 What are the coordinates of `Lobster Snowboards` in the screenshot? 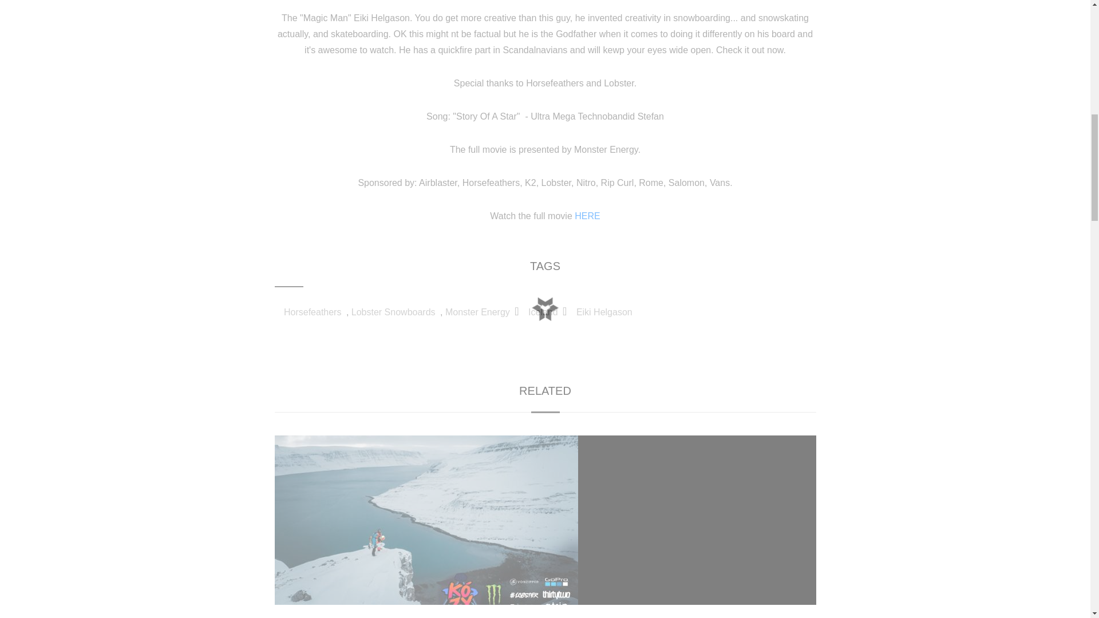 It's located at (393, 312).